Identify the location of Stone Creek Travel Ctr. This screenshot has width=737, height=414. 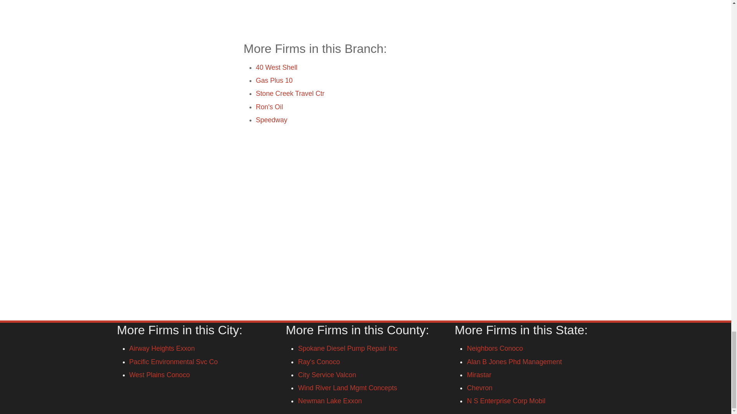
(290, 94).